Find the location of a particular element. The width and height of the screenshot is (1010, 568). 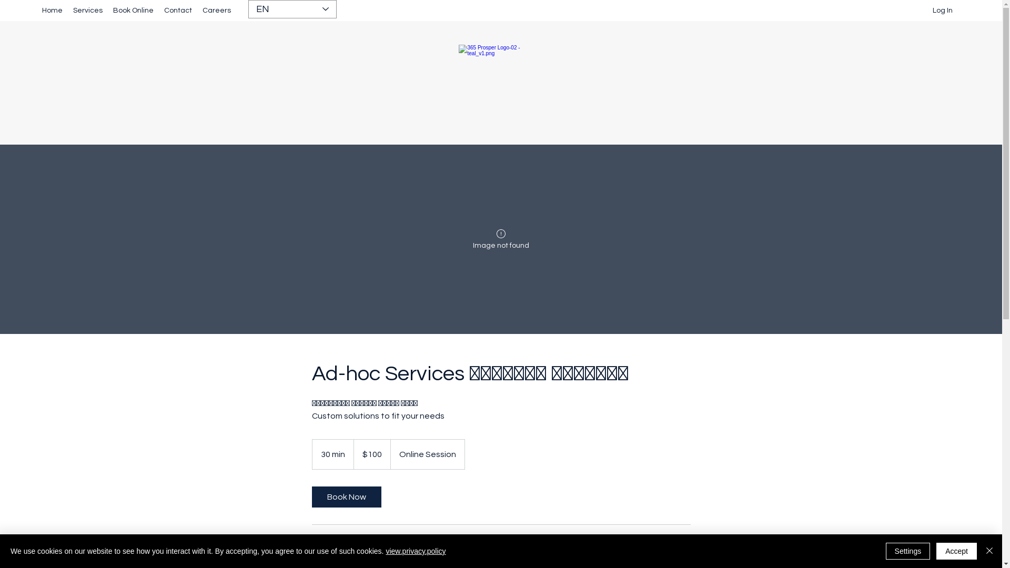

view.privacy.policy is located at coordinates (416, 551).